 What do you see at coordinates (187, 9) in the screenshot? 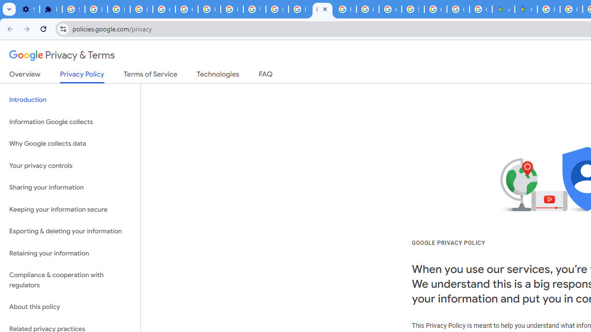
I see `Google Account Help` at bounding box center [187, 9].